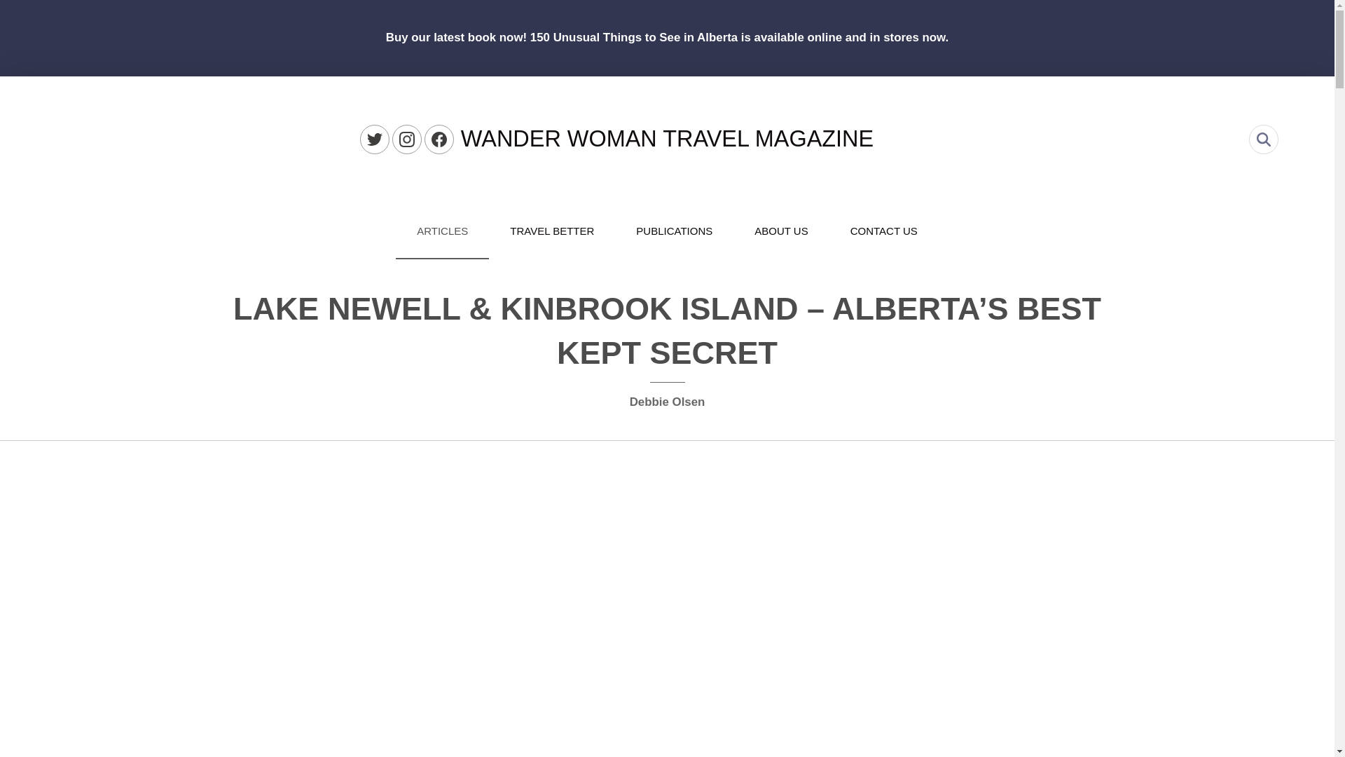 This screenshot has height=757, width=1345. What do you see at coordinates (442, 231) in the screenshot?
I see `ARTICLES` at bounding box center [442, 231].